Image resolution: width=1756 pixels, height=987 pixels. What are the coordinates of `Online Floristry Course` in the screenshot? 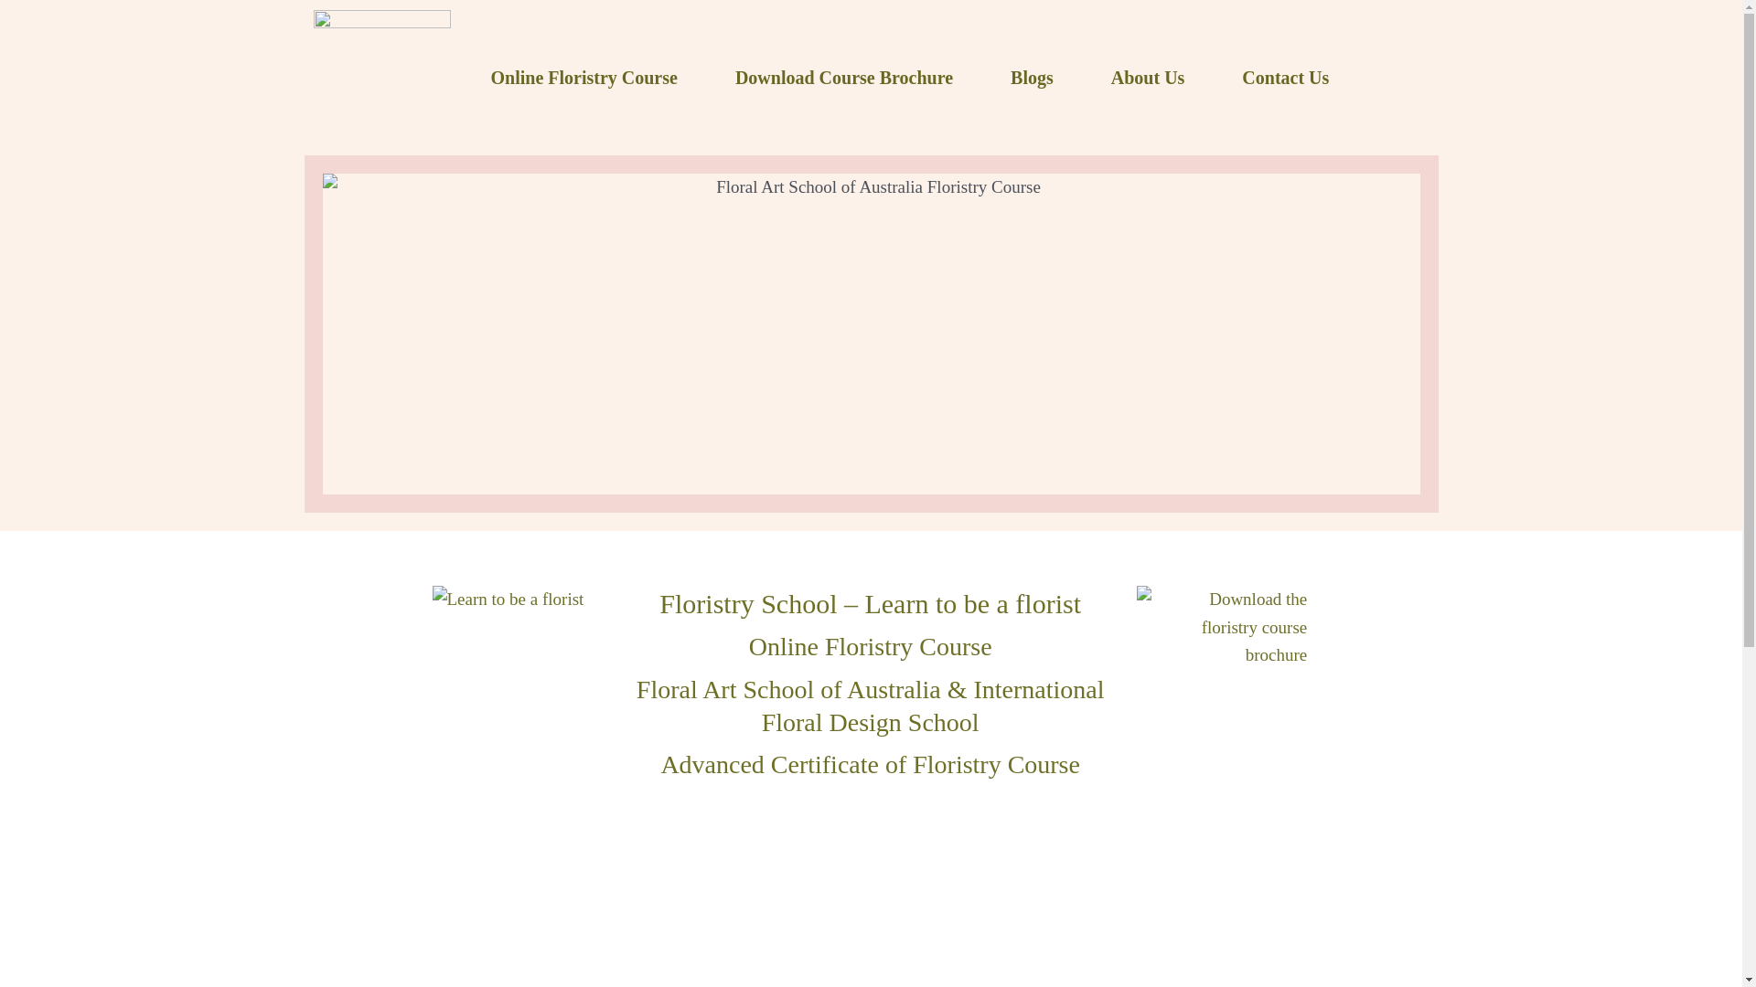 It's located at (584, 77).